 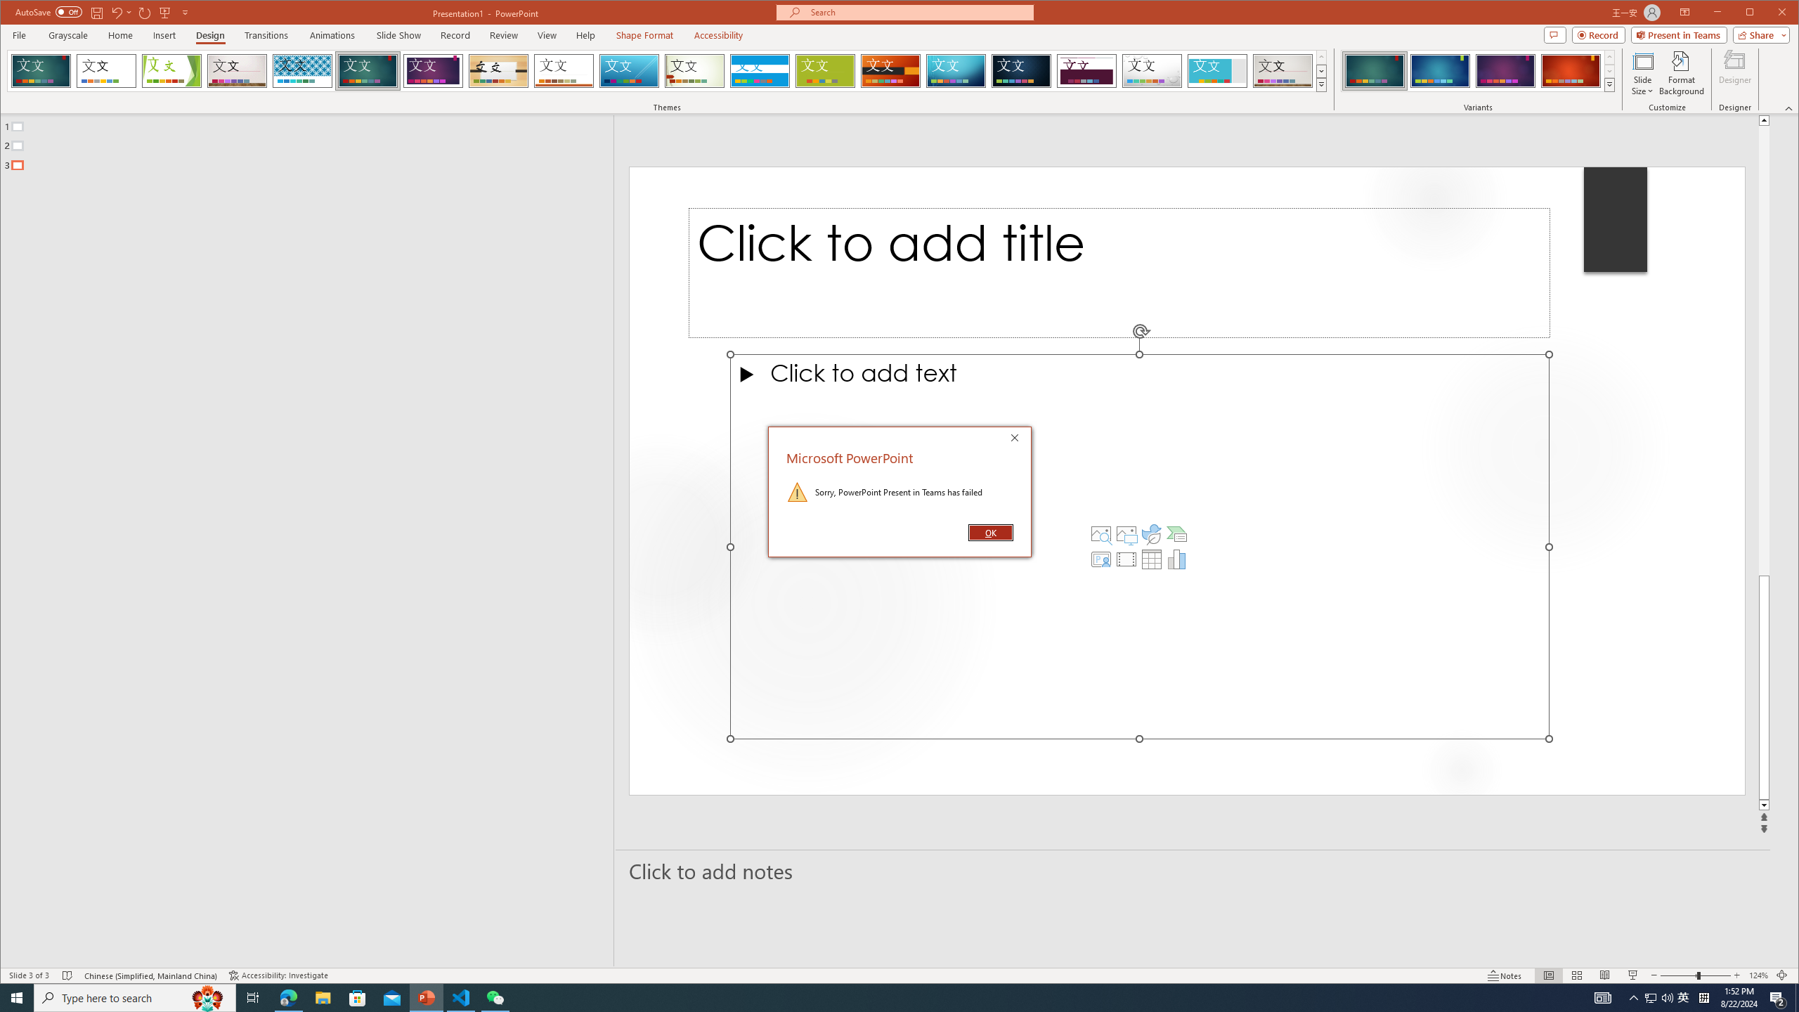 I want to click on Circuit, so click(x=956, y=71).